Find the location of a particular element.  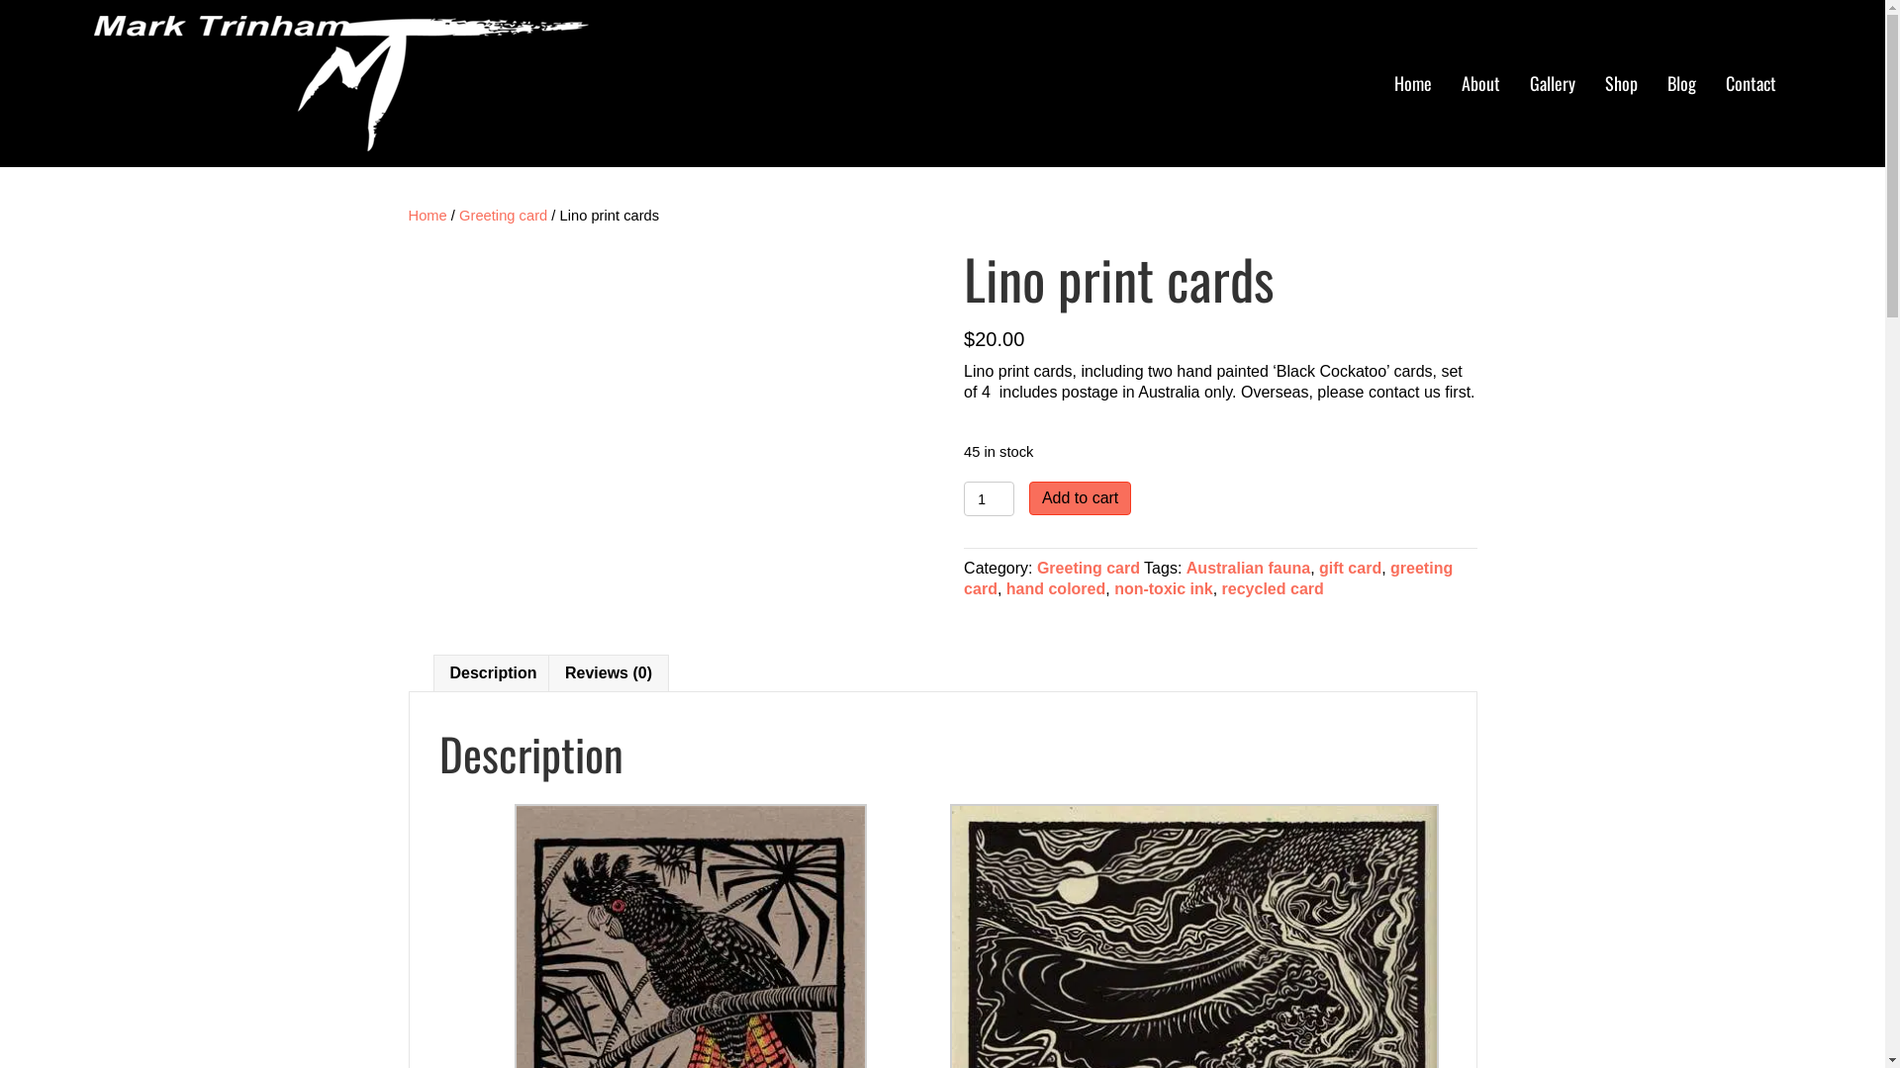

Home is located at coordinates (427, 216).